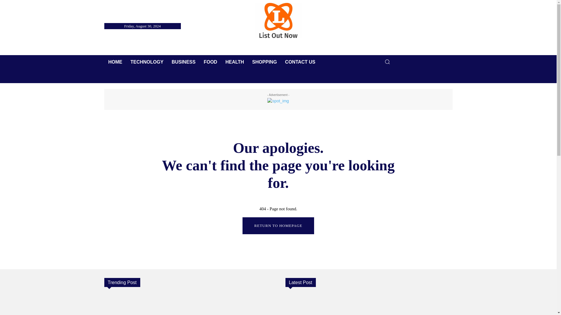 The image size is (561, 315). I want to click on CONTACT US, so click(300, 62).